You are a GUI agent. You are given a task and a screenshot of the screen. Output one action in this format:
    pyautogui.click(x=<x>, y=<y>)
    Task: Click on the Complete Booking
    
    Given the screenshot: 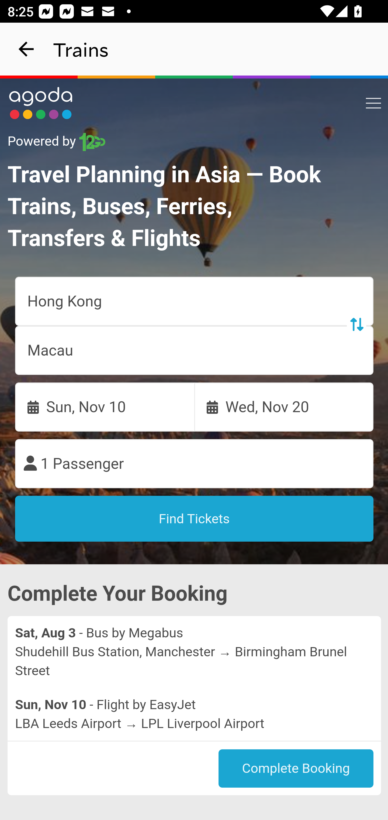 What is the action you would take?
    pyautogui.click(x=296, y=769)
    